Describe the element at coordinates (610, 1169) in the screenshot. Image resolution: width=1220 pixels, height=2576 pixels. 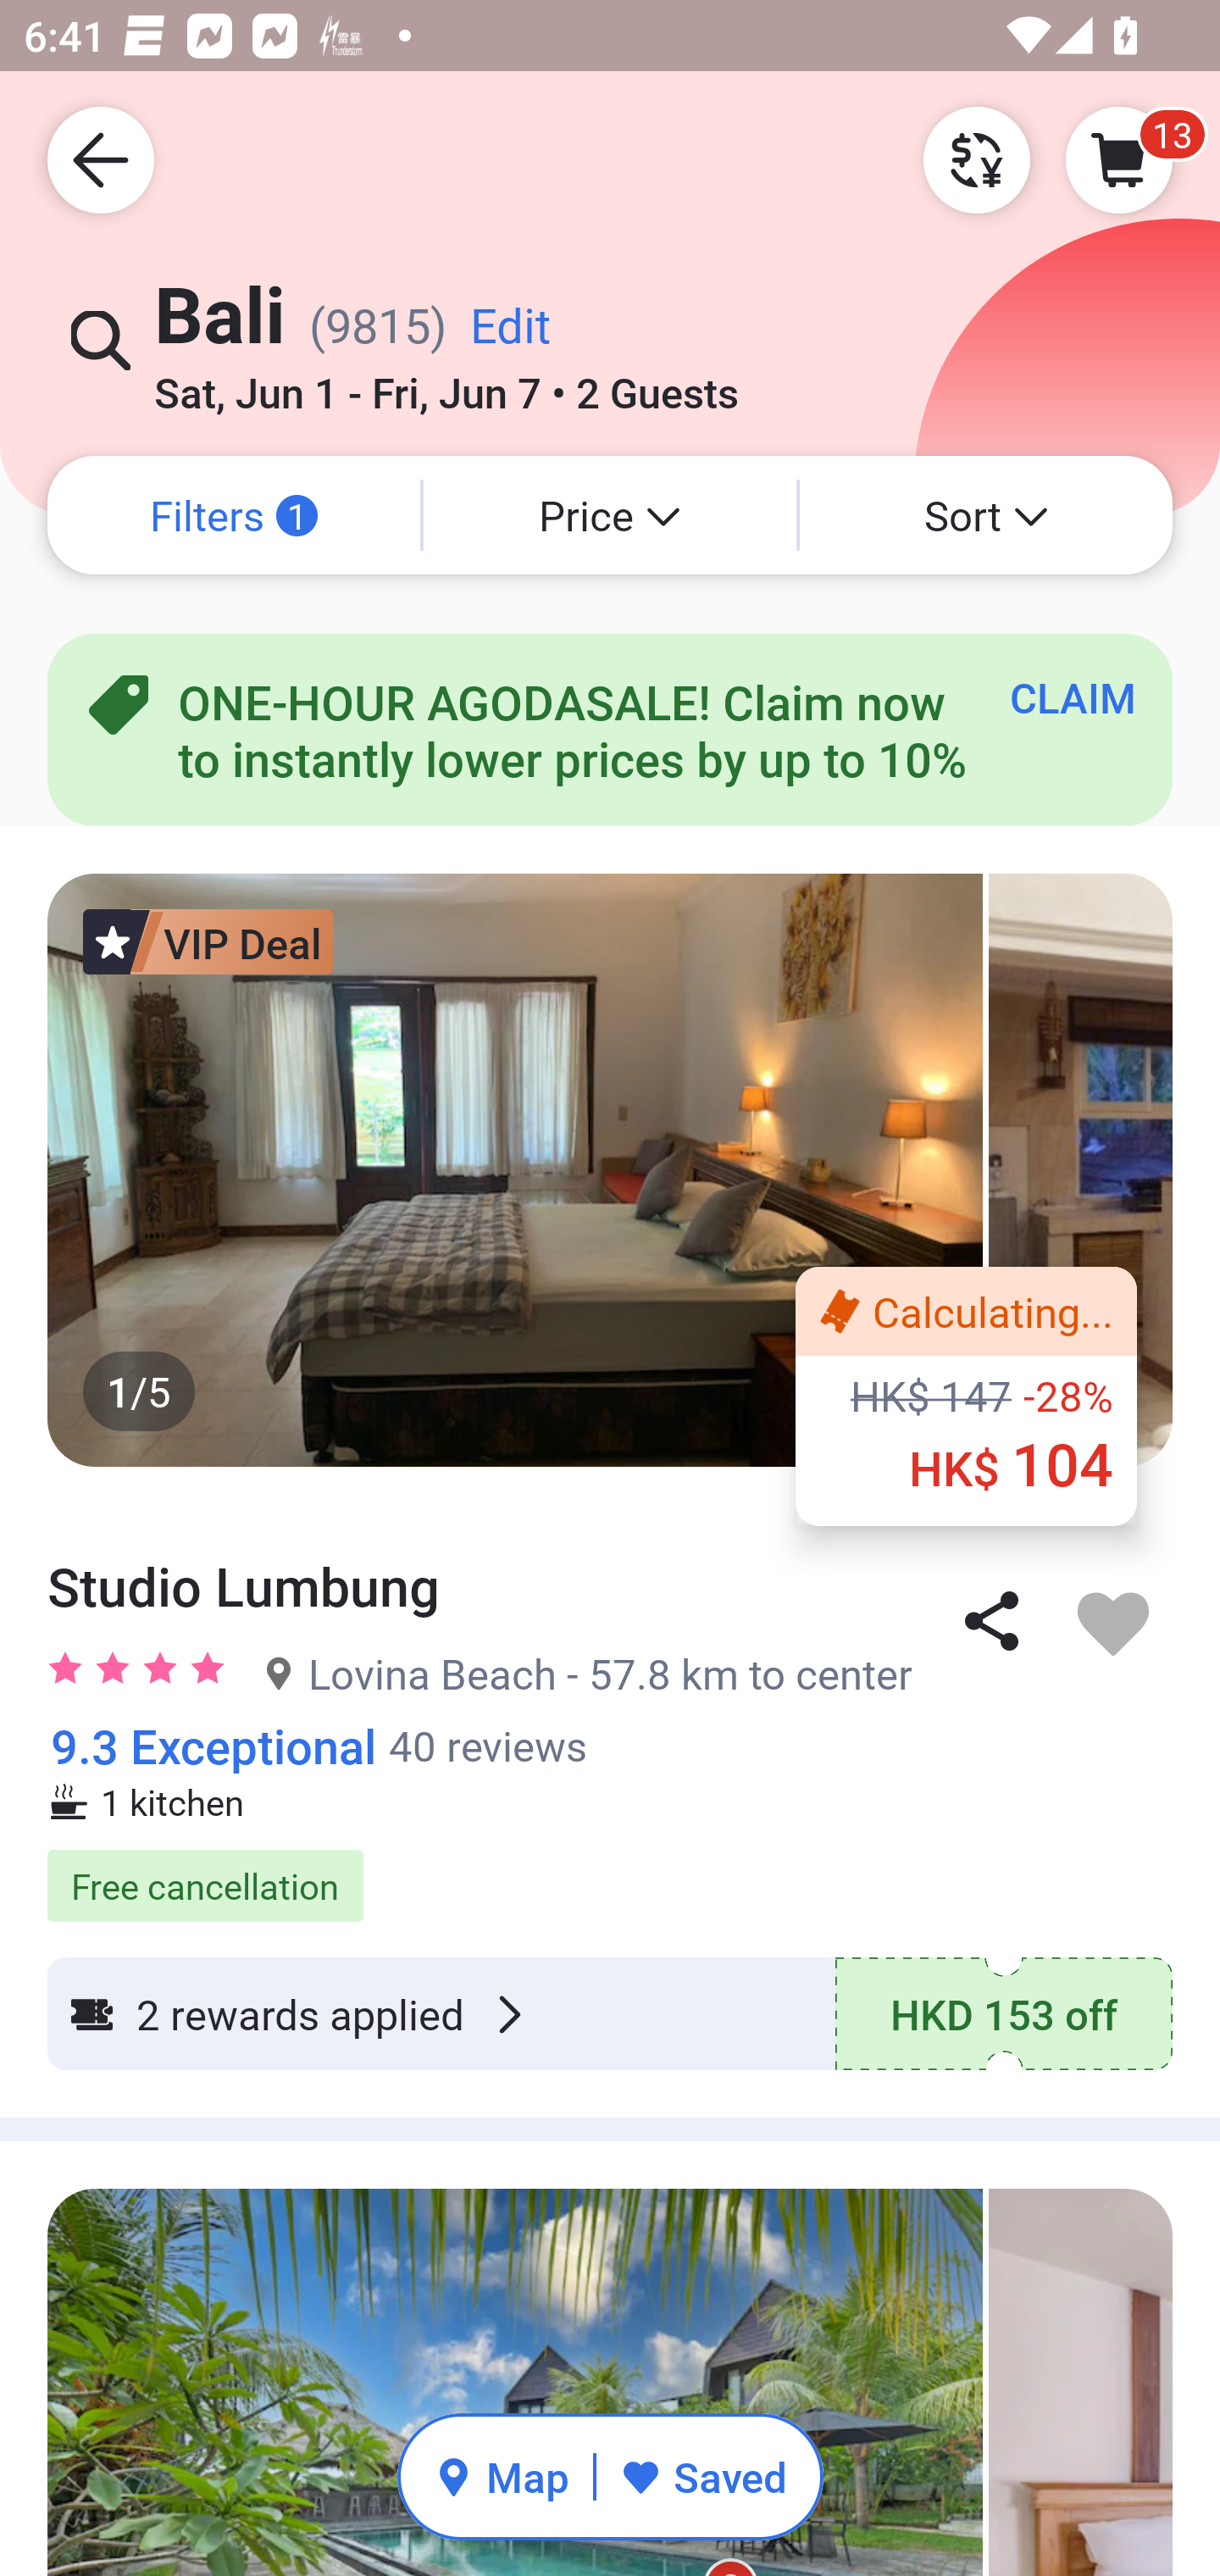
I see `1/5` at that location.